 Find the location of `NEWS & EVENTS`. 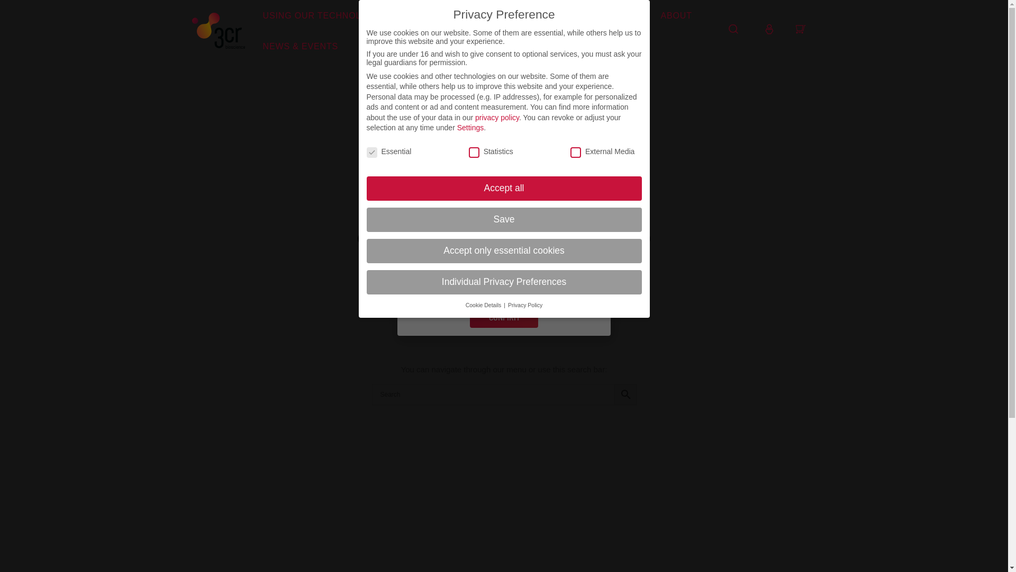

NEWS & EVENTS is located at coordinates (301, 47).